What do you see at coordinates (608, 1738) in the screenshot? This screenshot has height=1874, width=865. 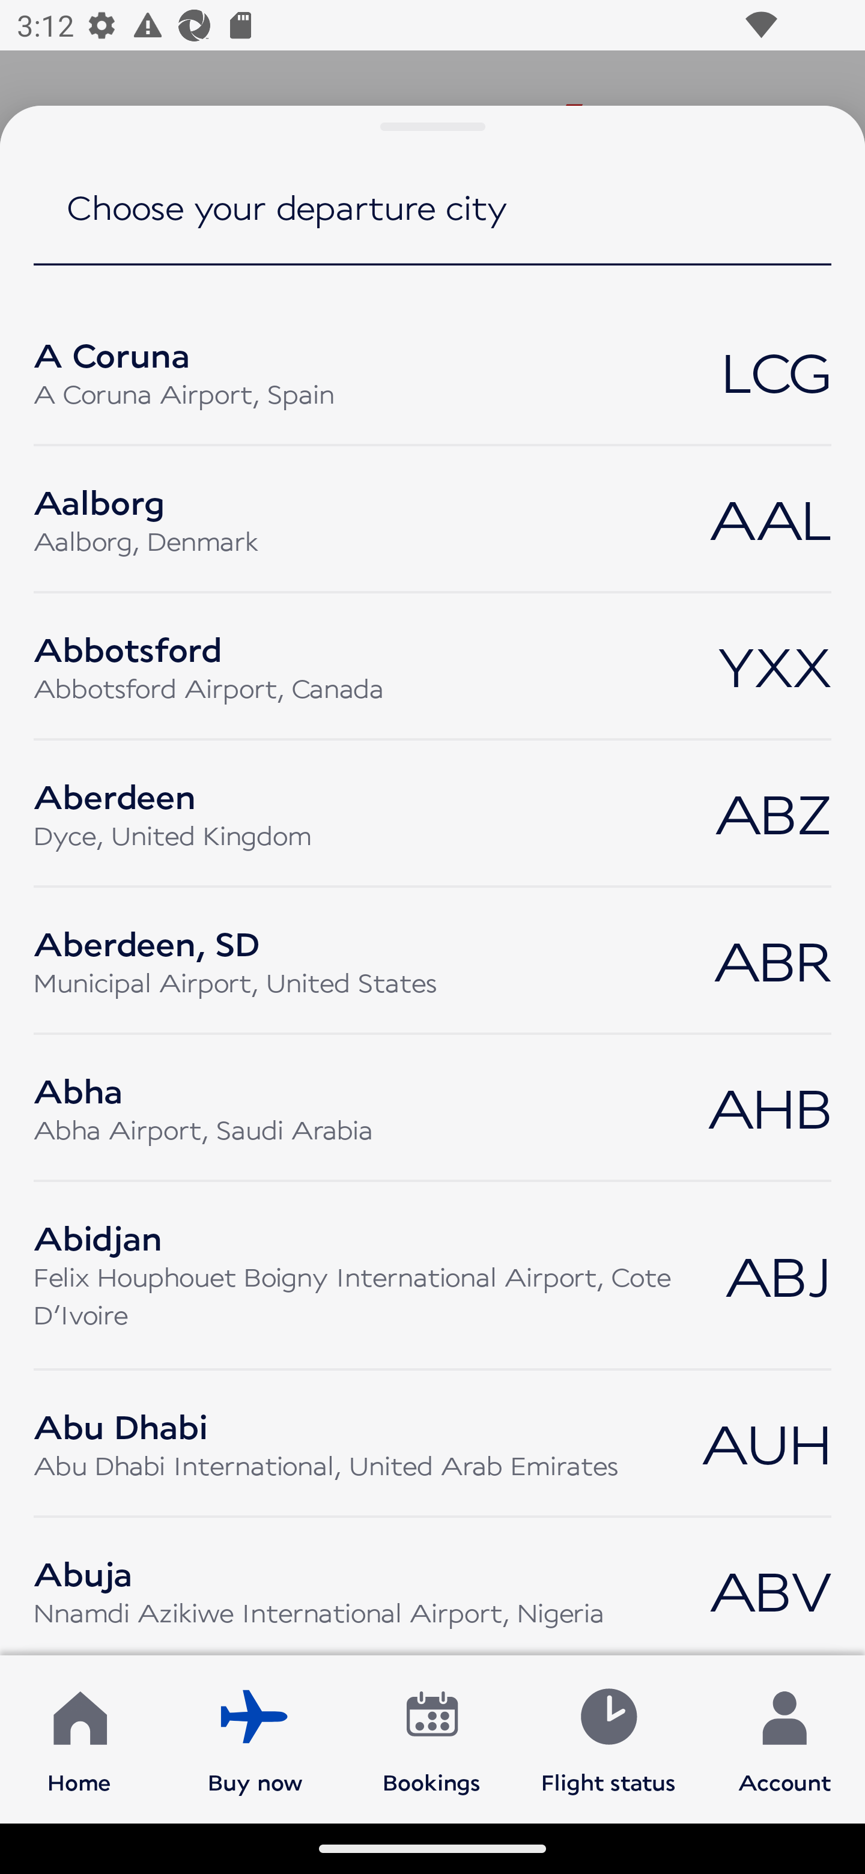 I see `Flight status` at bounding box center [608, 1738].